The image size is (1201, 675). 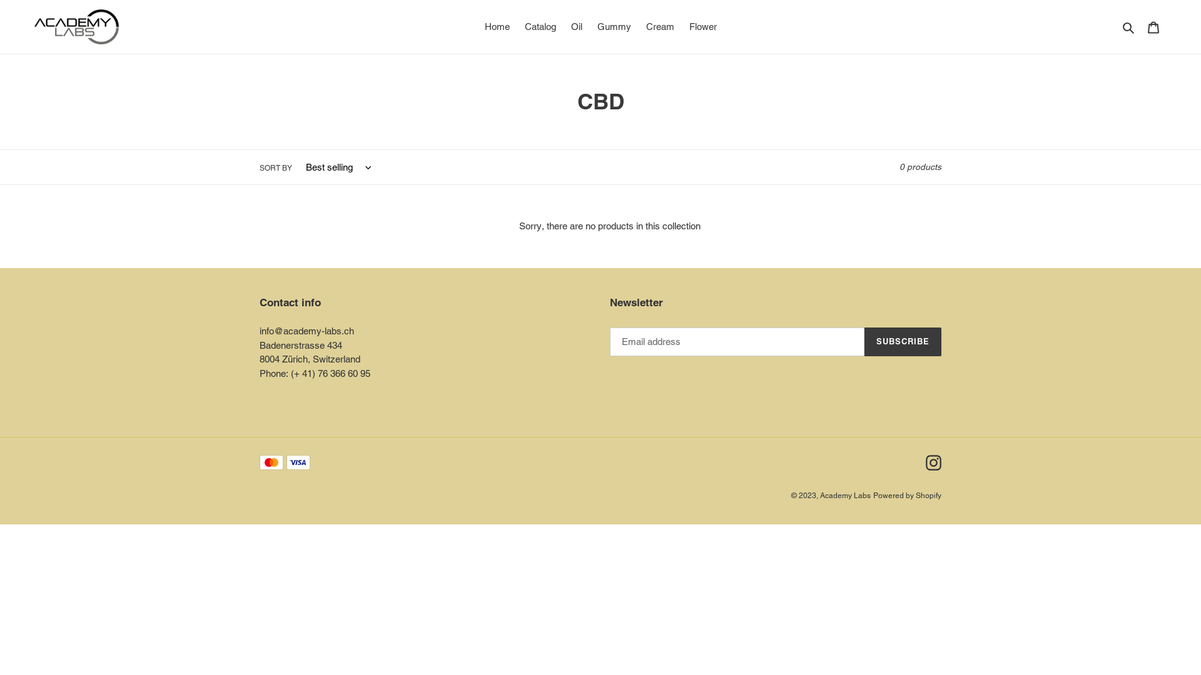 What do you see at coordinates (846, 496) in the screenshot?
I see `Academy Labs` at bounding box center [846, 496].